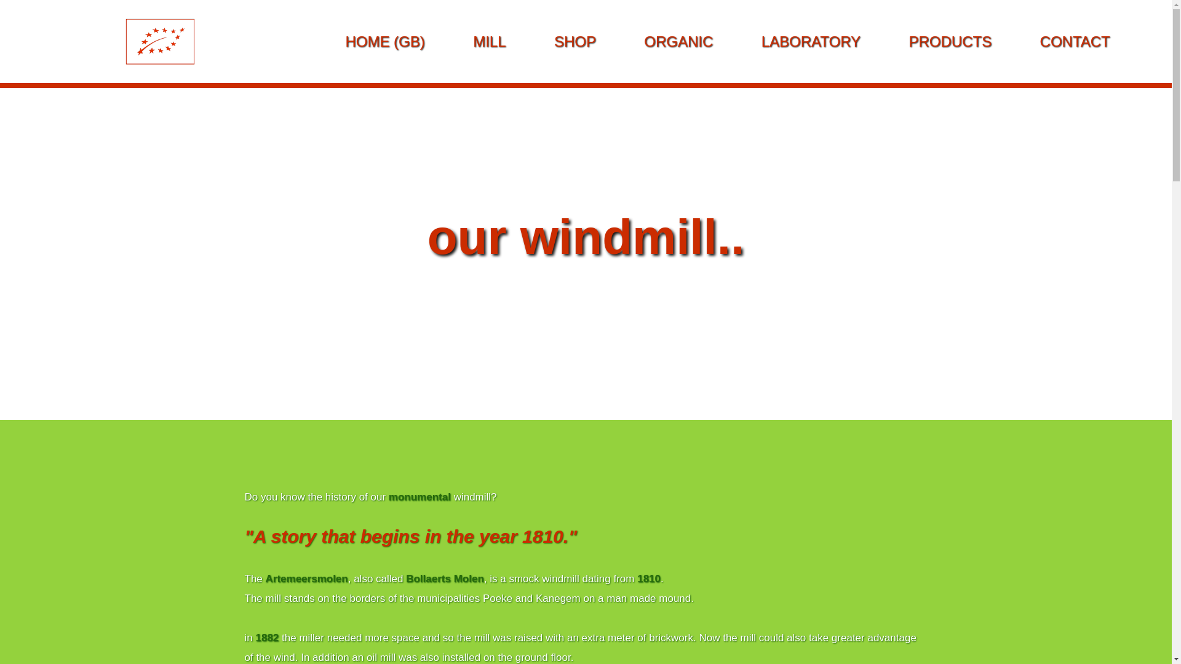  What do you see at coordinates (575, 41) in the screenshot?
I see `SHOP` at bounding box center [575, 41].